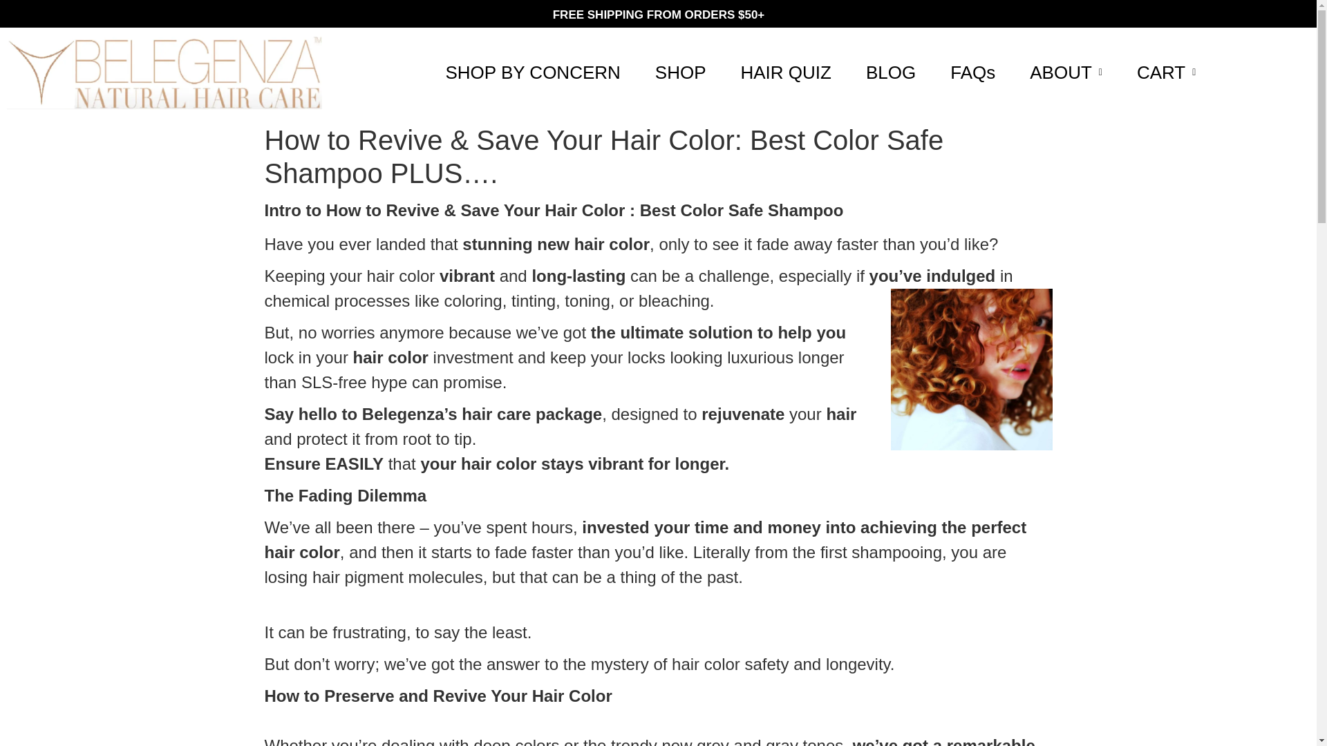  I want to click on HAIR QUIZ, so click(785, 73).